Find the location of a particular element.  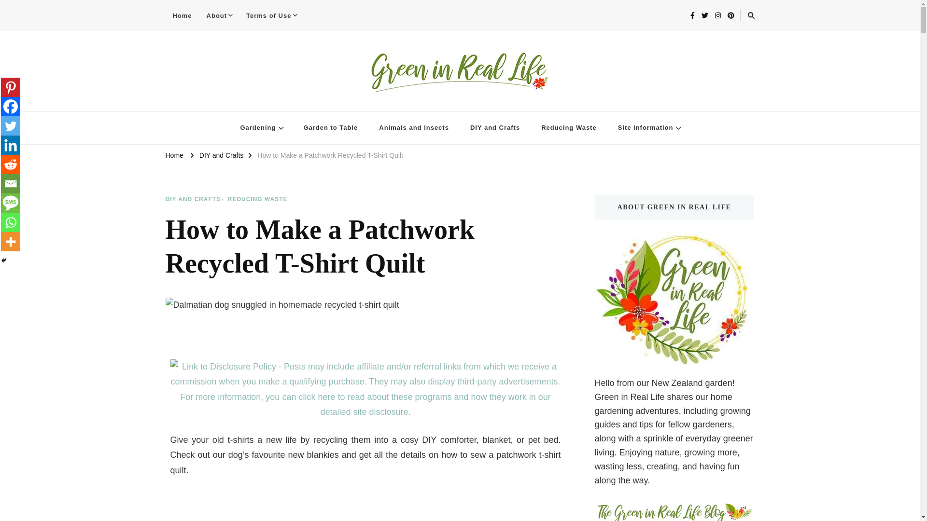

Garden to Table is located at coordinates (330, 128).